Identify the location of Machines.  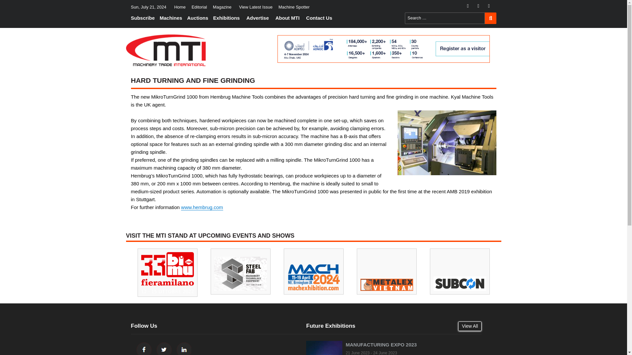
(171, 18).